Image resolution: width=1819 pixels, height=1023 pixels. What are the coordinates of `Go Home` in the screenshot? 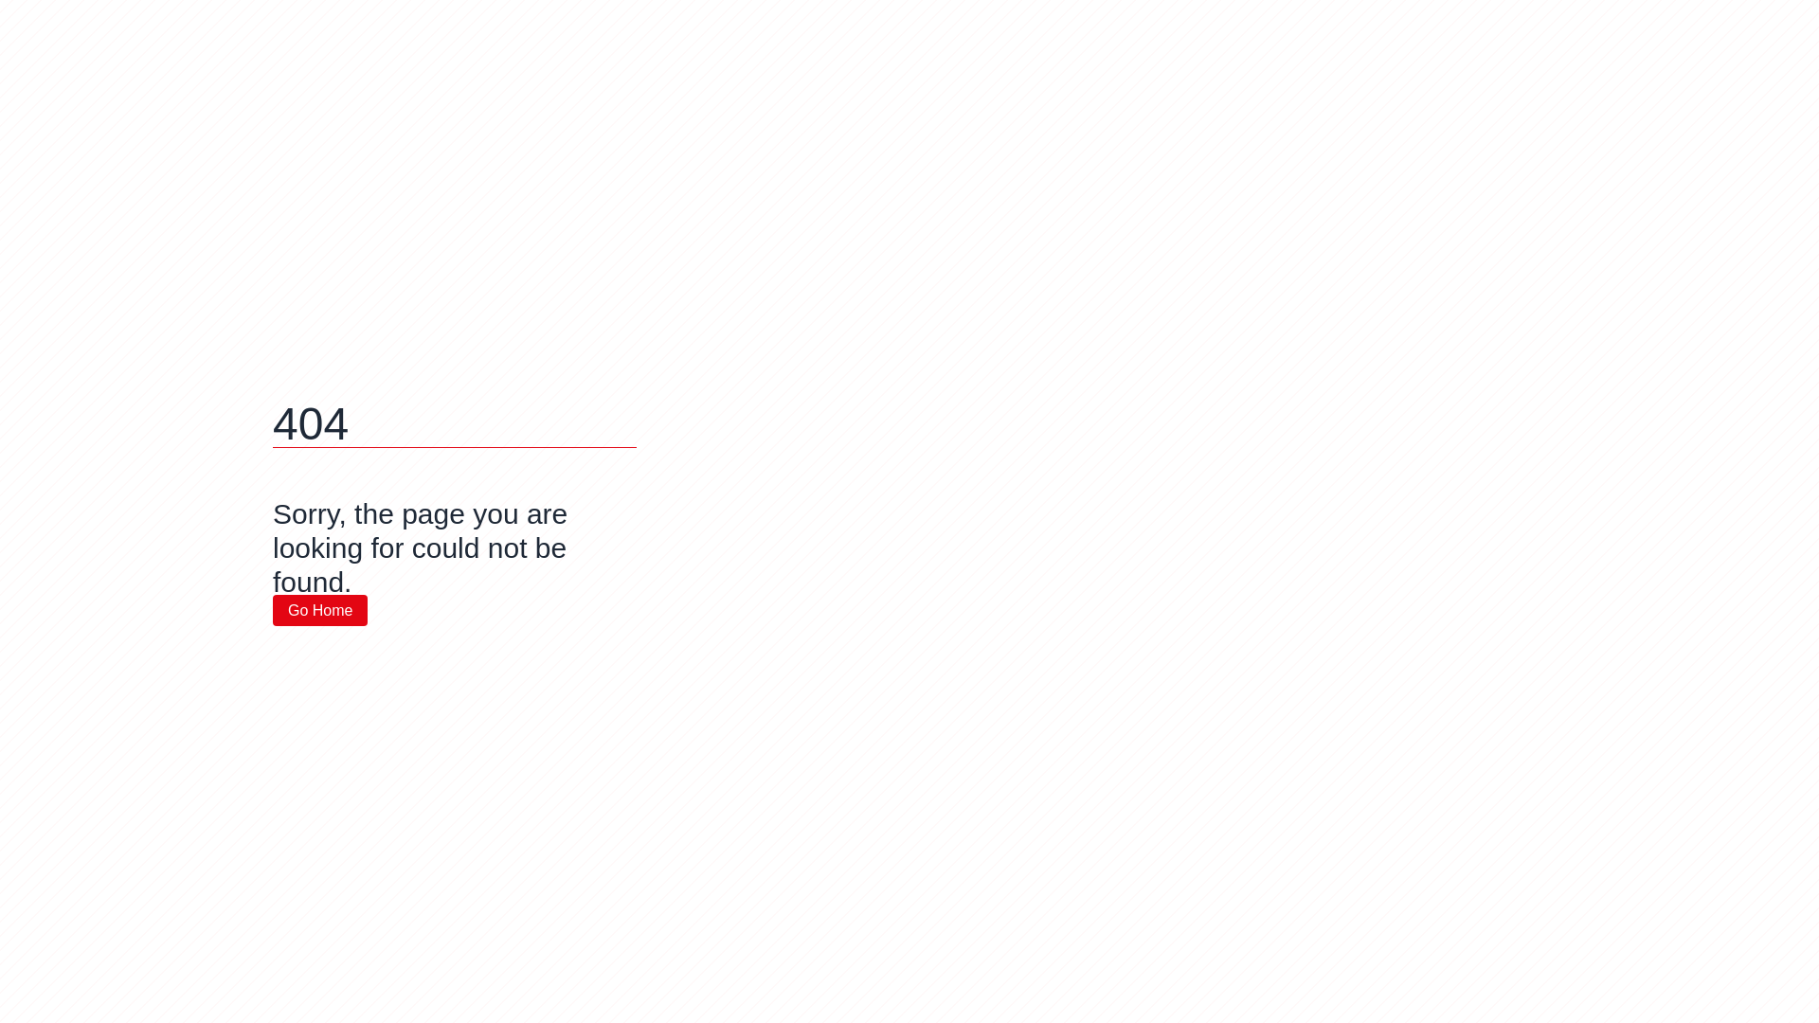 It's located at (320, 610).